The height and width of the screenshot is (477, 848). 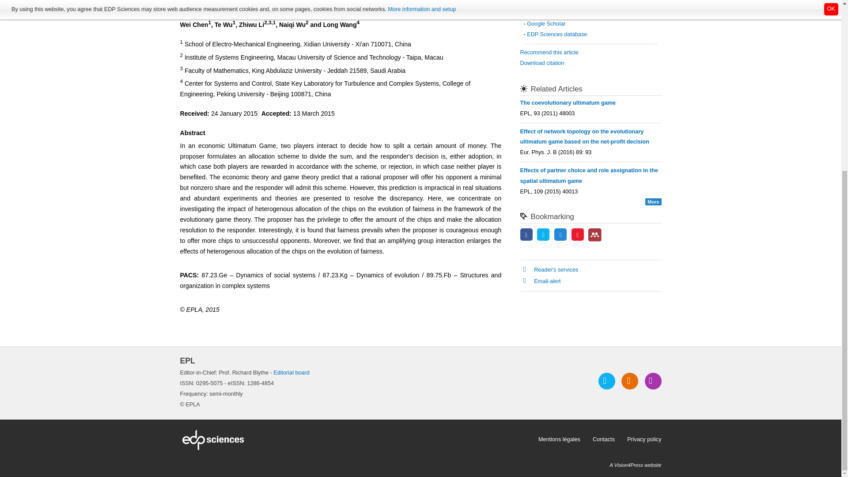 What do you see at coordinates (594, 235) in the screenshot?
I see `Mendeley` at bounding box center [594, 235].